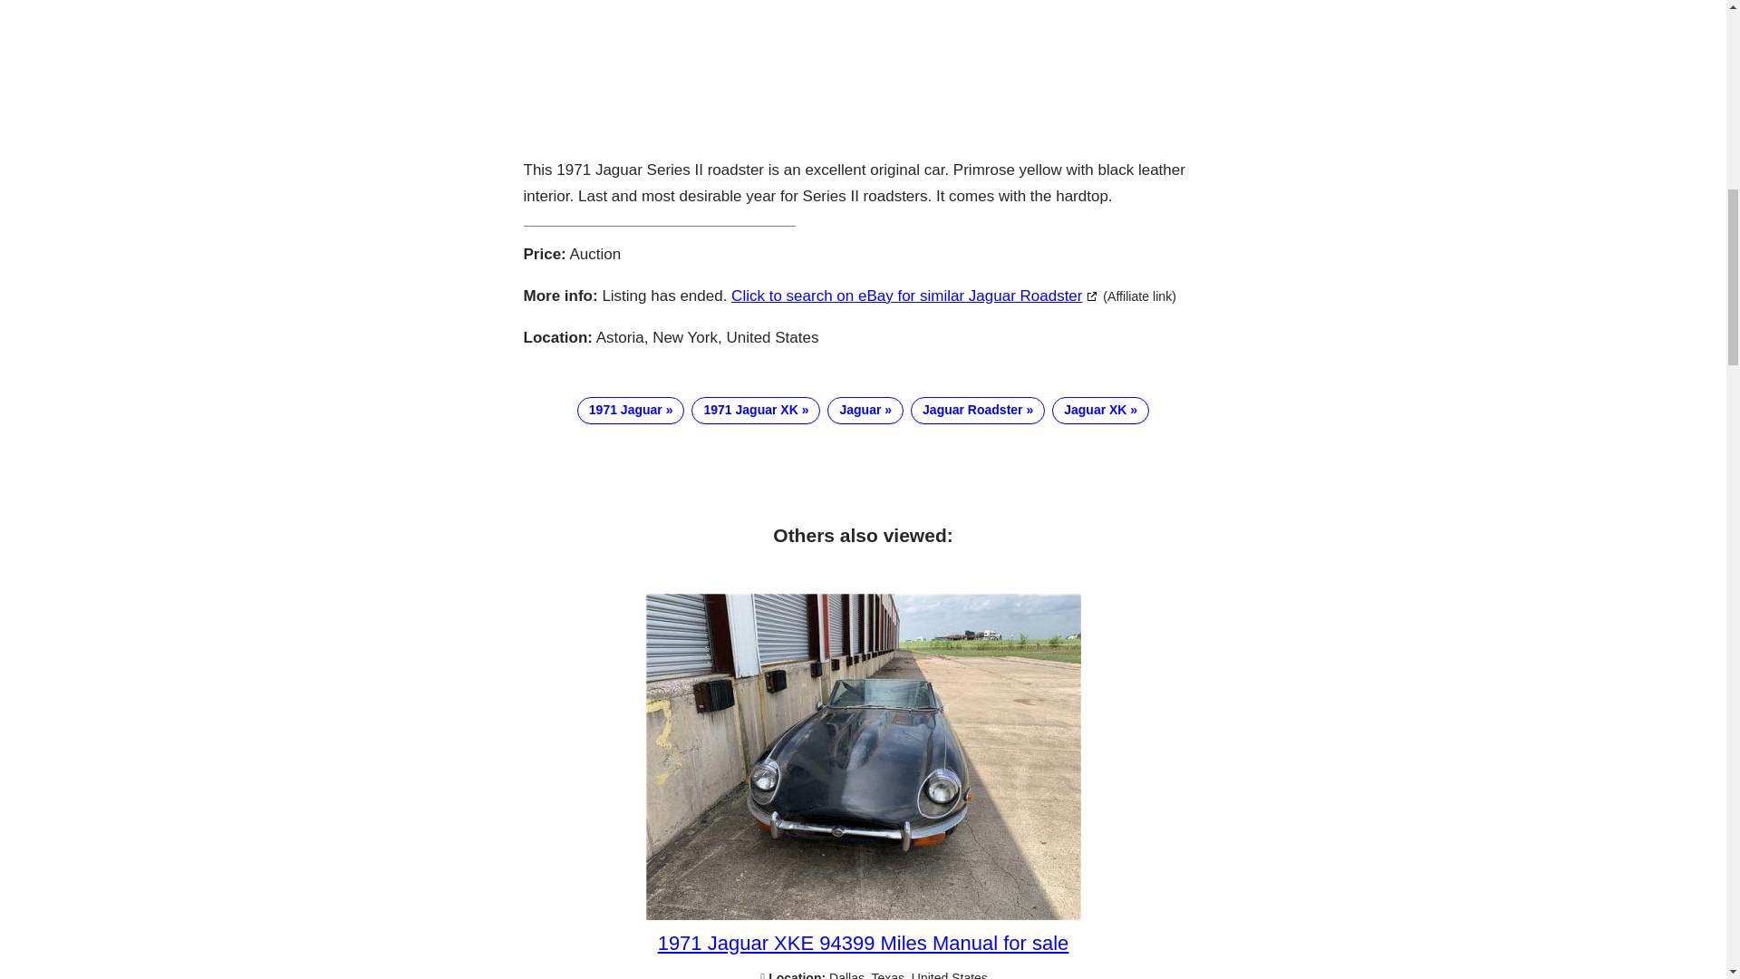 The width and height of the screenshot is (1740, 979). What do you see at coordinates (863, 943) in the screenshot?
I see `1971 Jaguar XKE 94399 Miles Manual for sale` at bounding box center [863, 943].